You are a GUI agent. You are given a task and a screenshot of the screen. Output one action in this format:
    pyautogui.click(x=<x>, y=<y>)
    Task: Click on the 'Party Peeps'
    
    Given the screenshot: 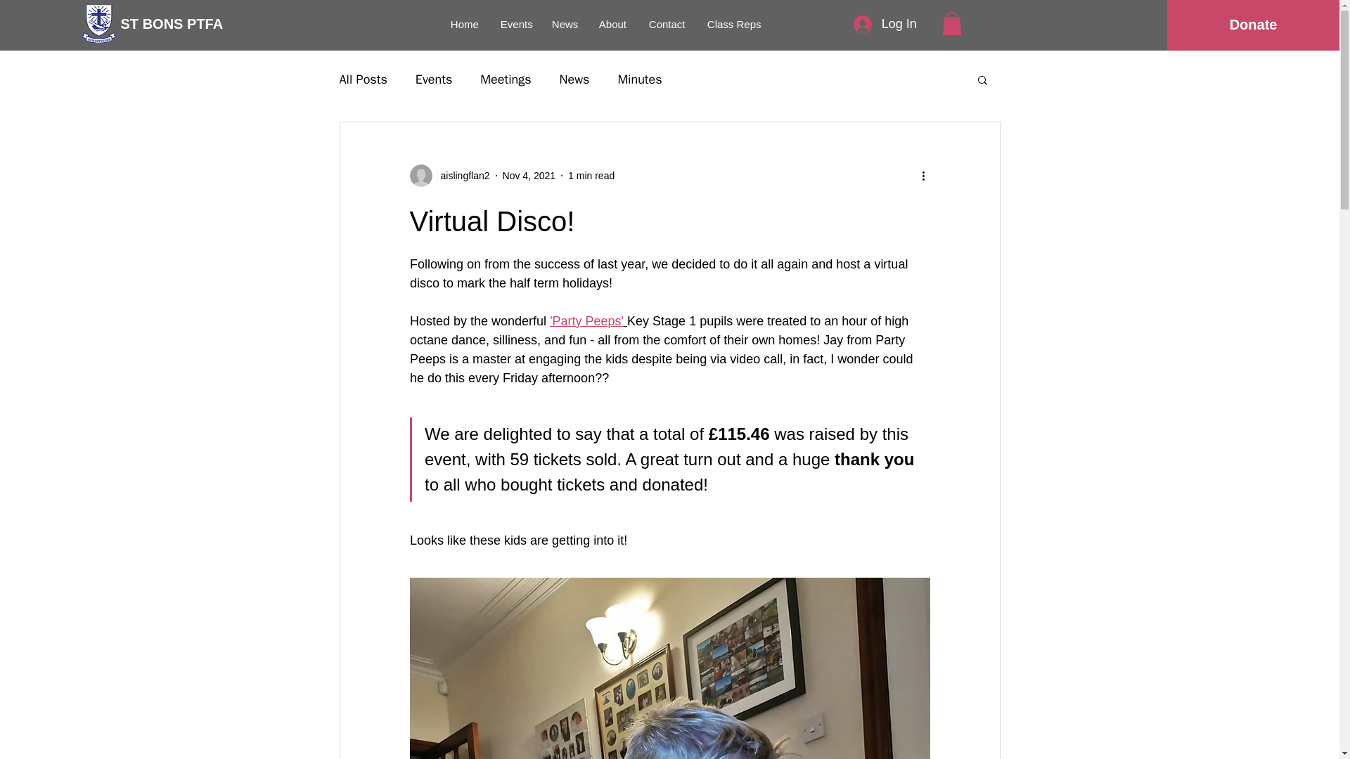 What is the action you would take?
    pyautogui.click(x=586, y=320)
    